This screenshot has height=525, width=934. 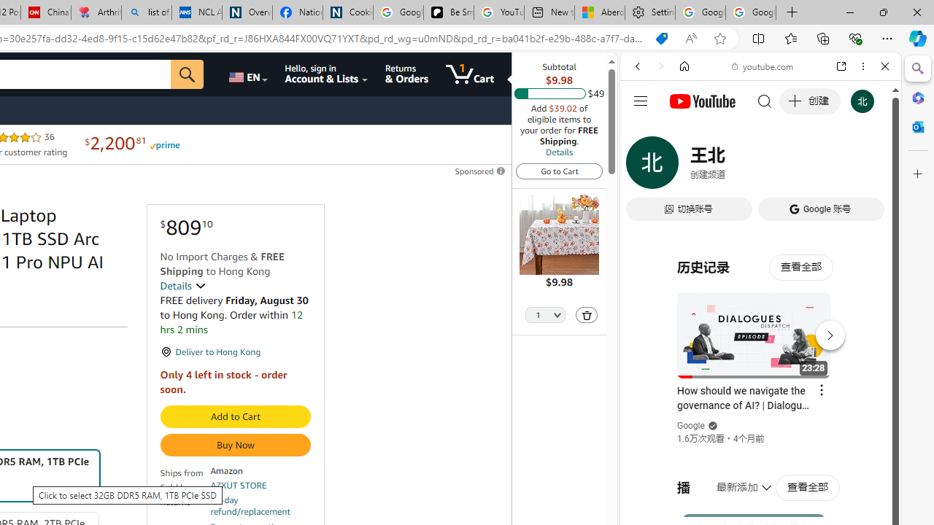 What do you see at coordinates (163, 144) in the screenshot?
I see `Prime` at bounding box center [163, 144].